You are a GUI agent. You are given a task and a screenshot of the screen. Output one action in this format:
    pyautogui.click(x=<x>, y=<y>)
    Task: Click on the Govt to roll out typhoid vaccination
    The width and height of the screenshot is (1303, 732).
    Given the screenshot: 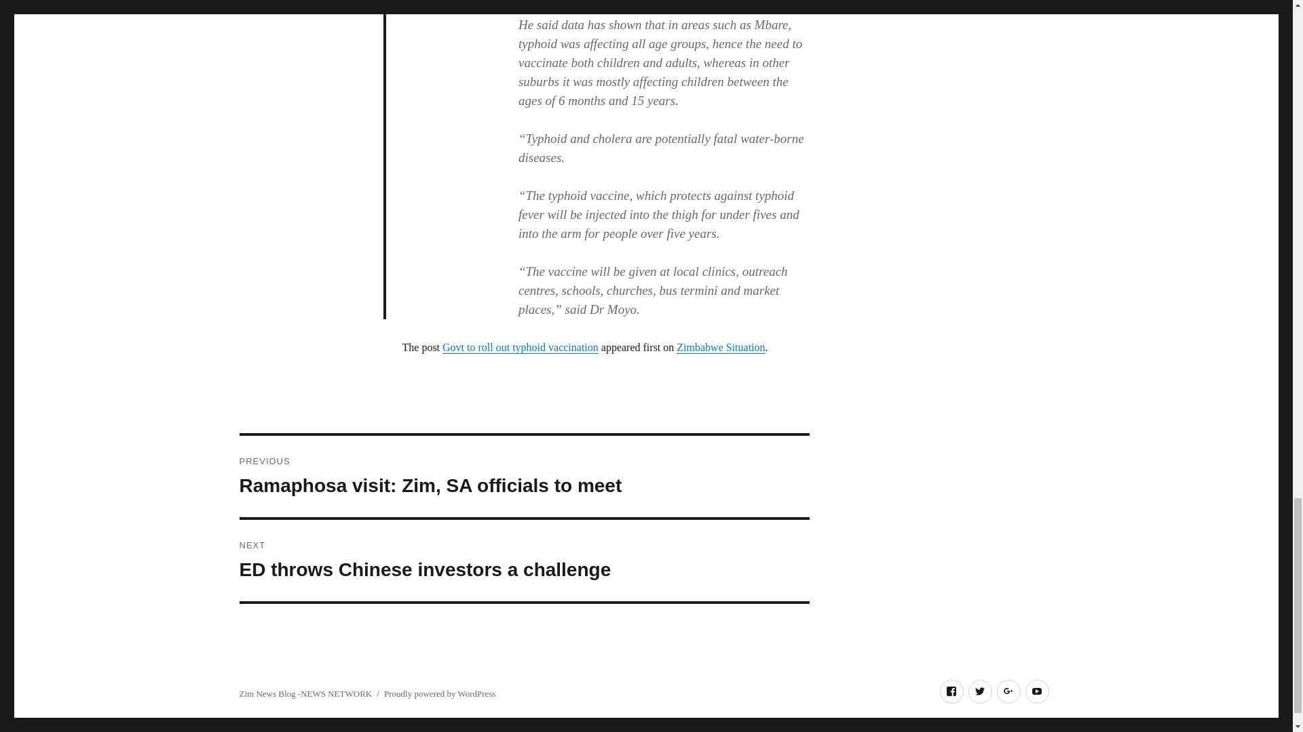 What is the action you would take?
    pyautogui.click(x=980, y=691)
    